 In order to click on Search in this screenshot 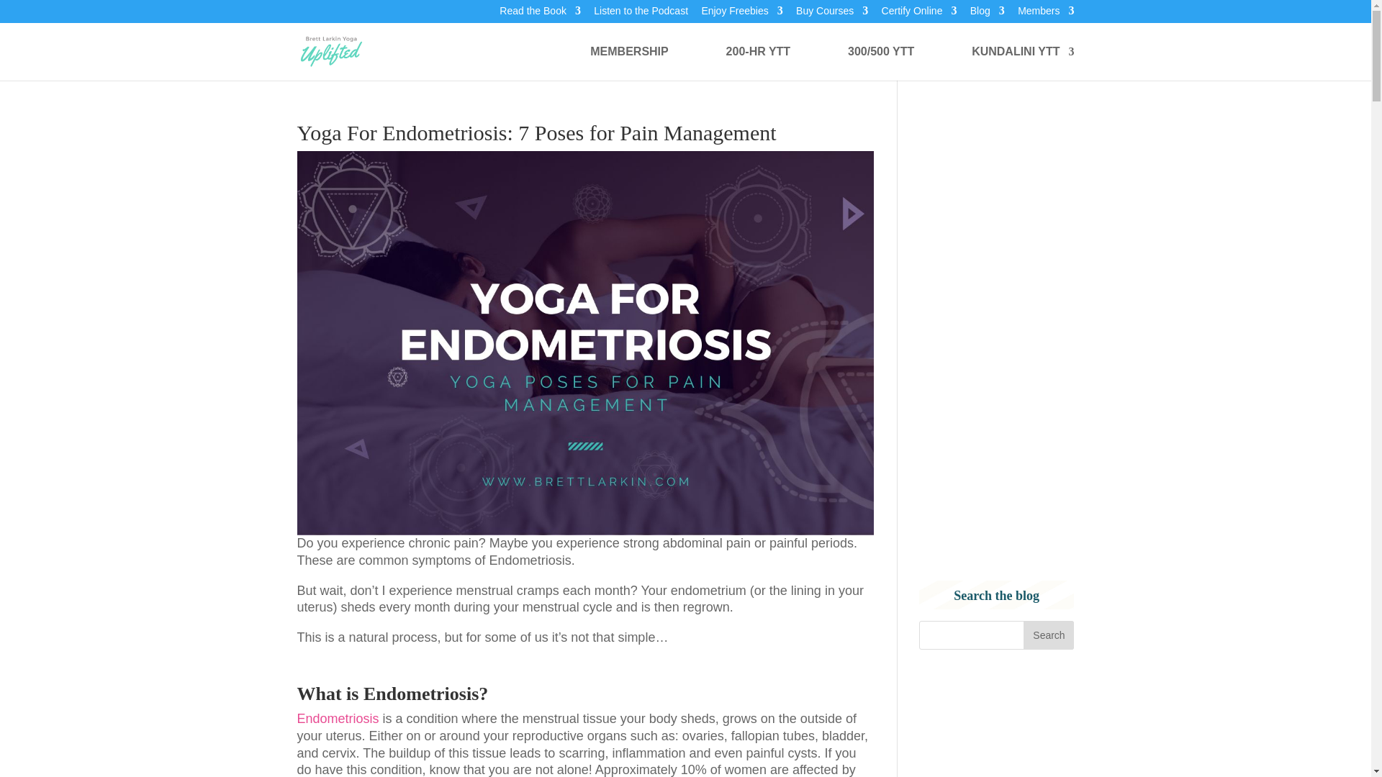, I will do `click(1048, 635)`.